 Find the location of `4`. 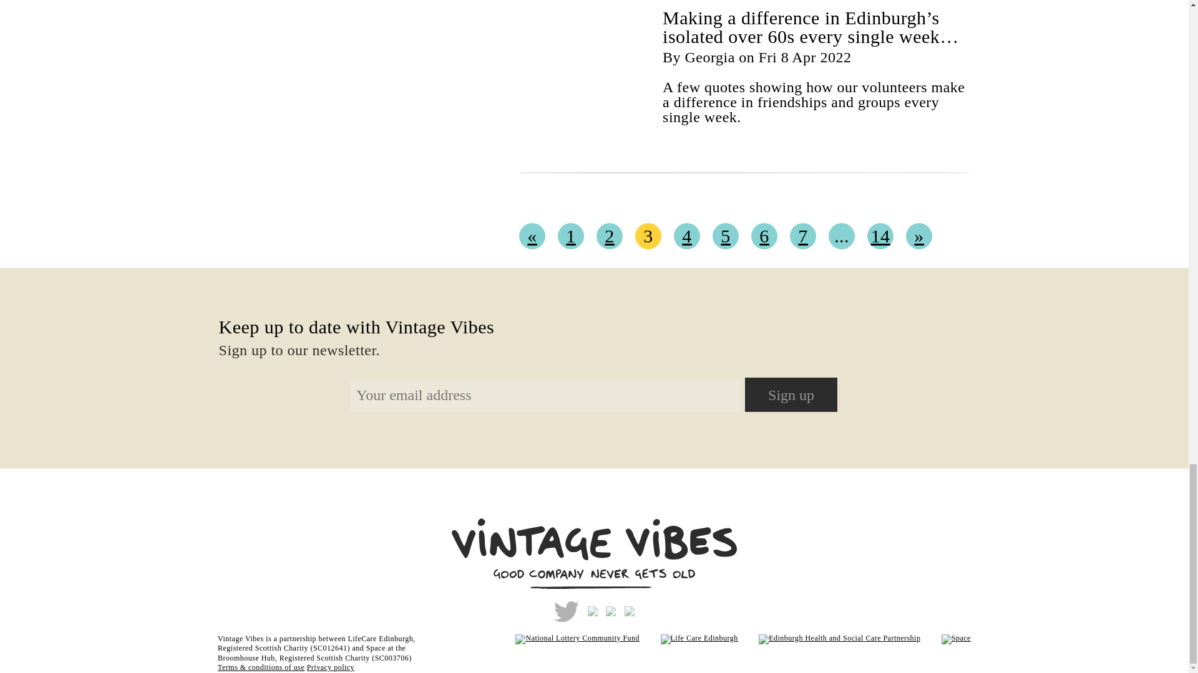

4 is located at coordinates (686, 236).